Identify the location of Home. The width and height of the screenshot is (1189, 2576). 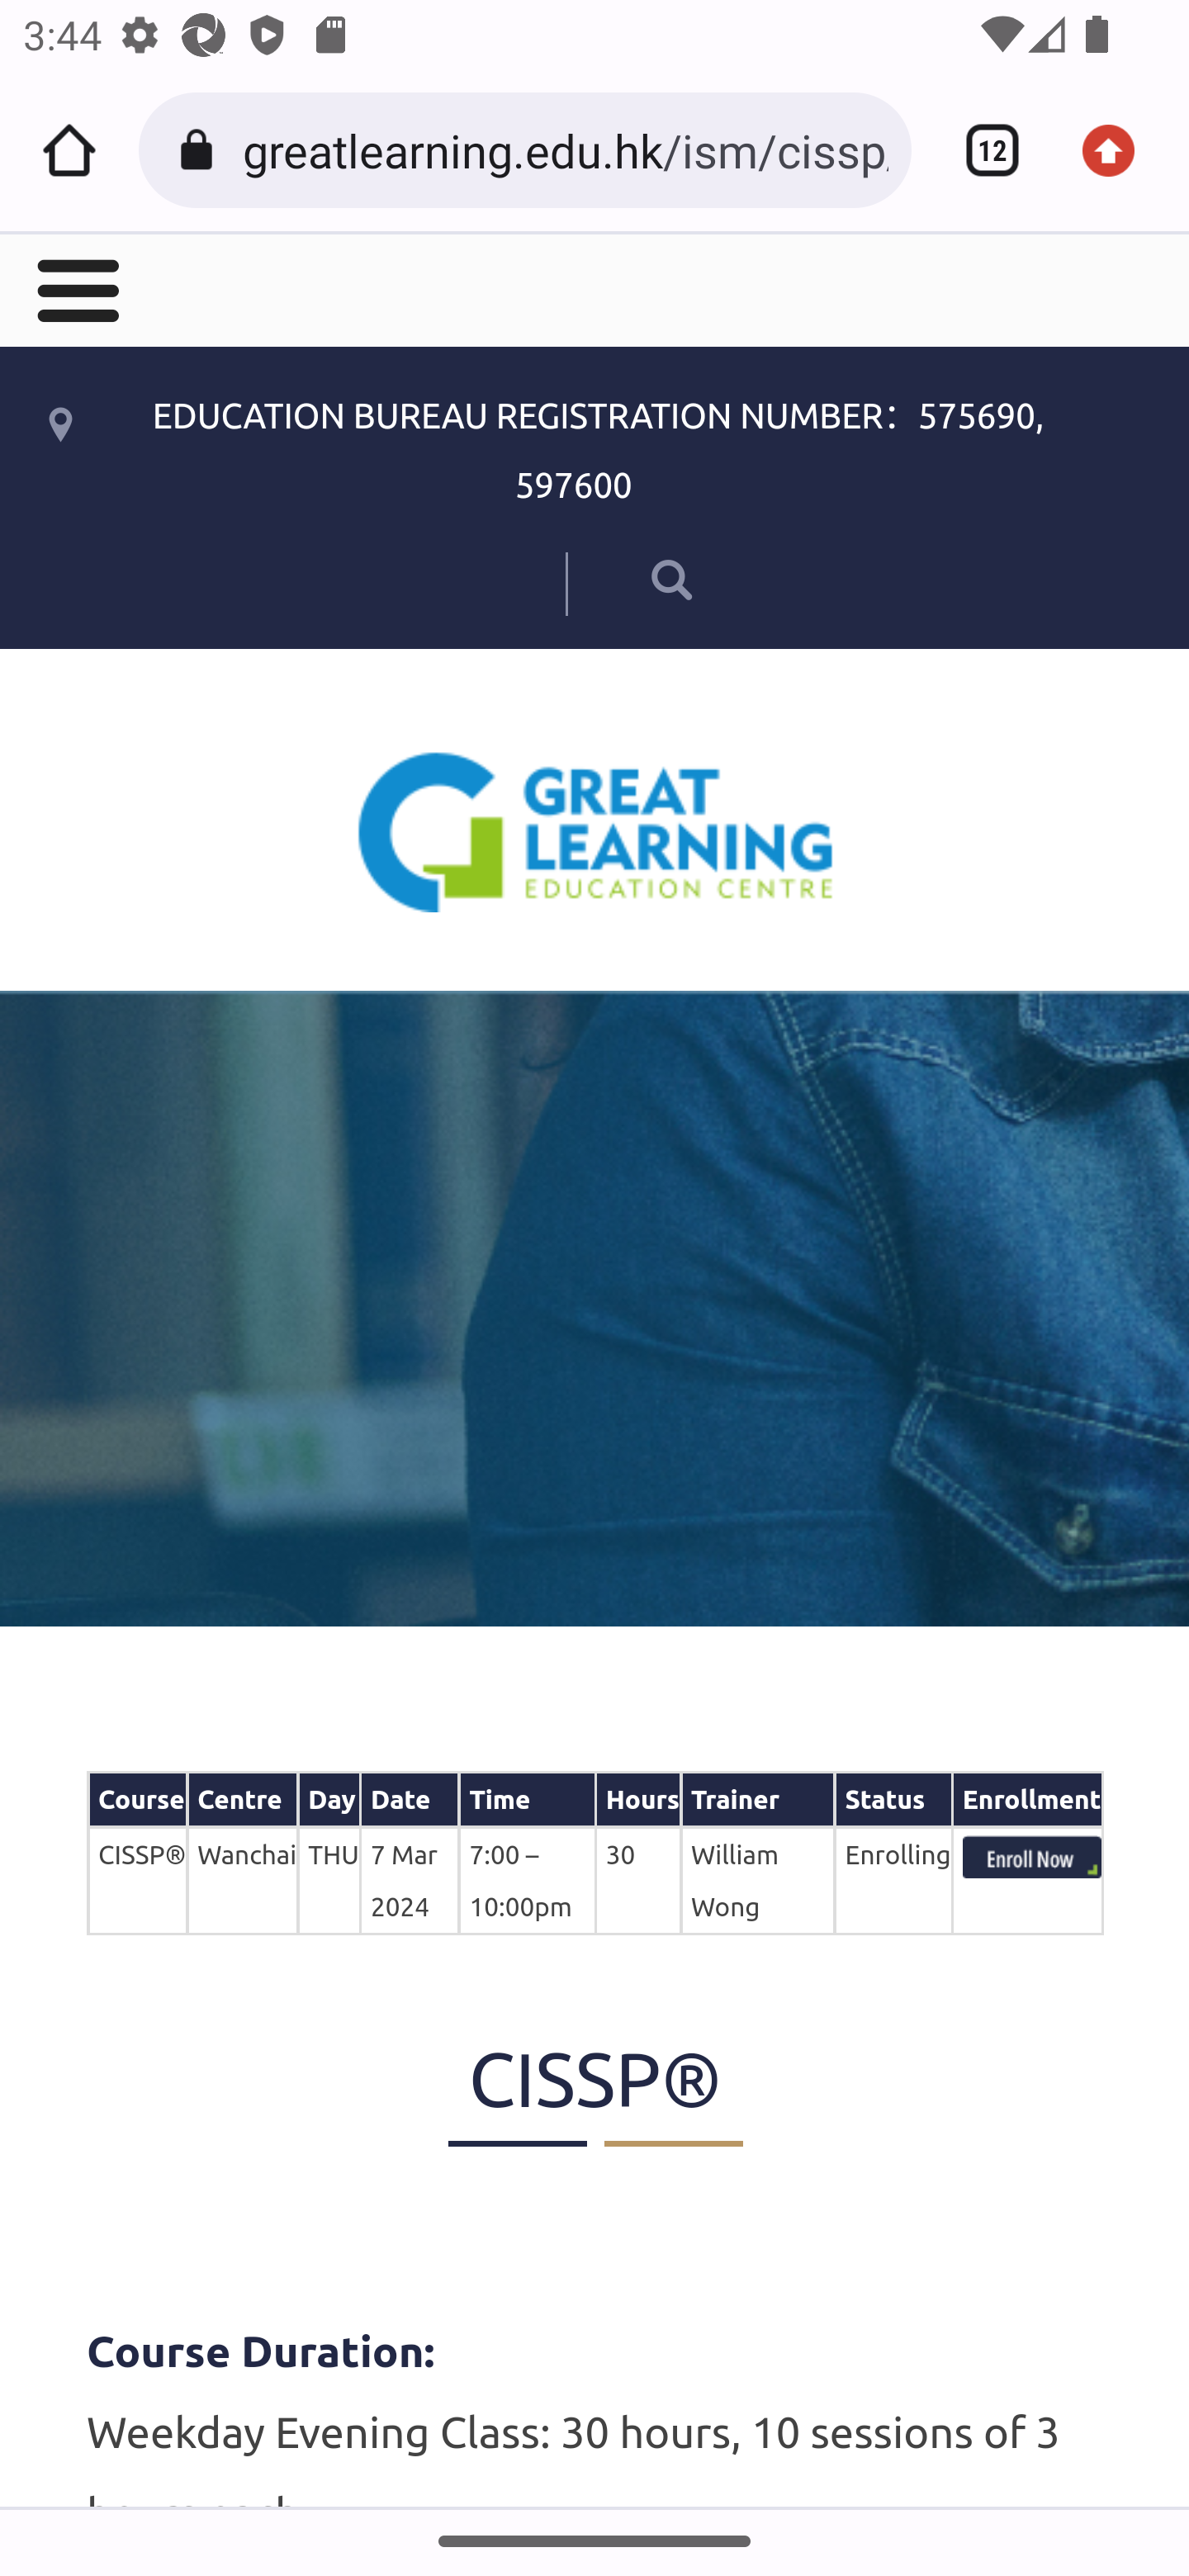
(69, 150).